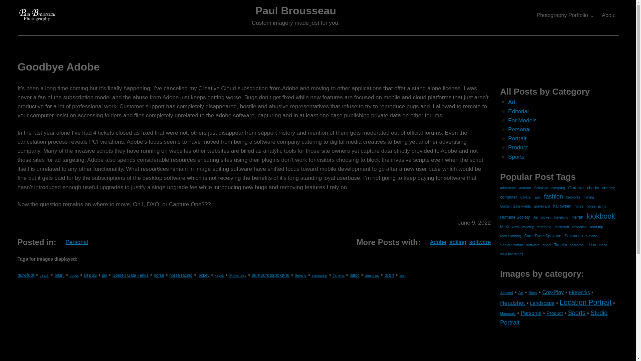  I want to click on Art, so click(511, 102).